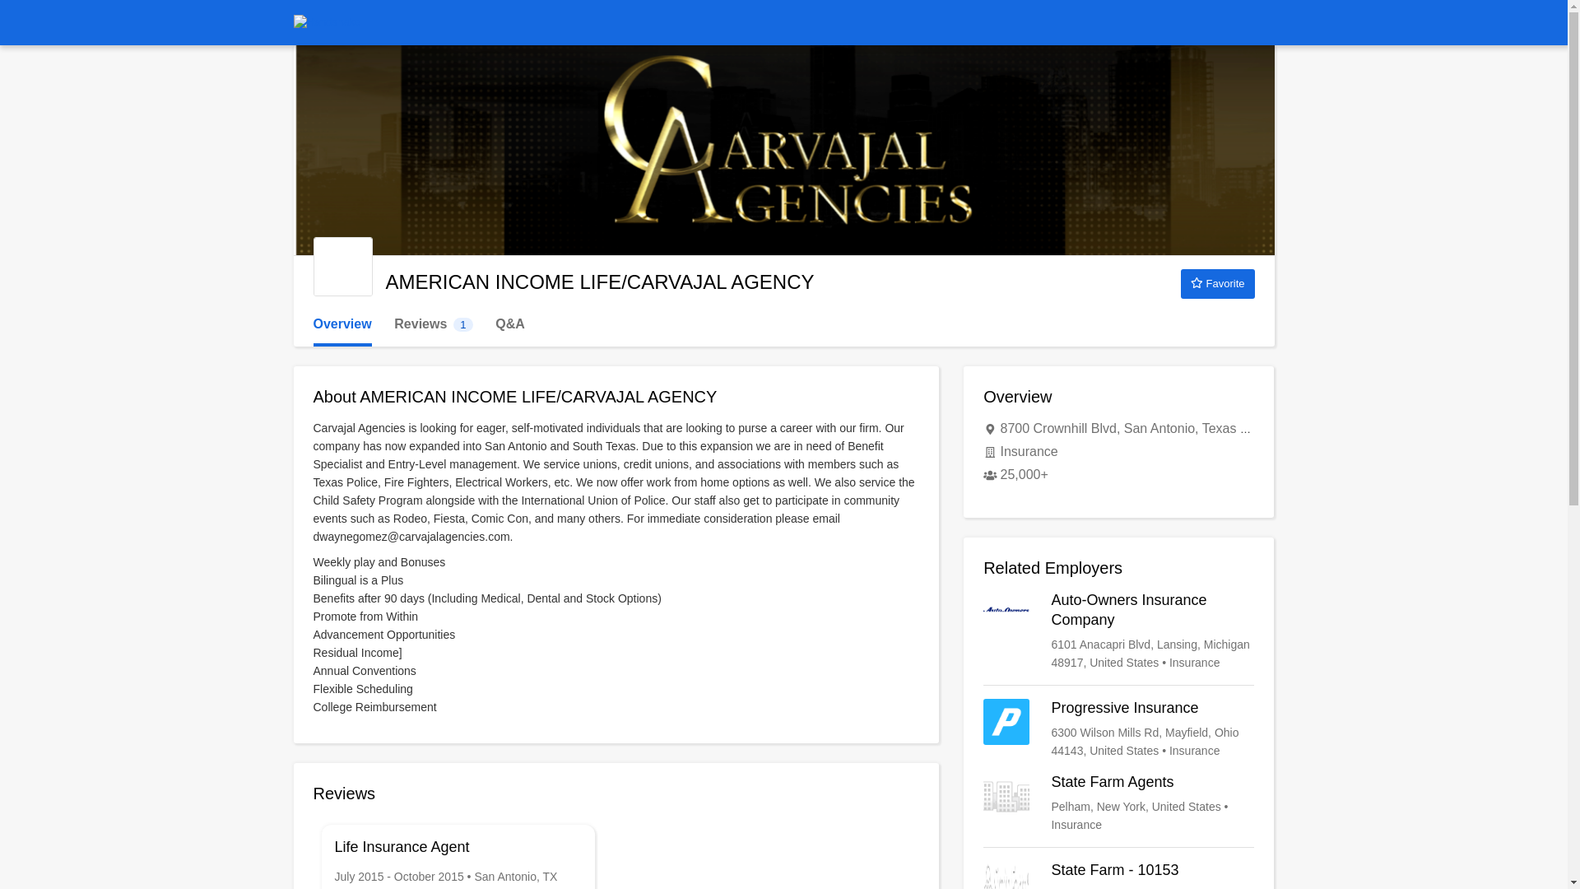 The image size is (1580, 889). Describe the element at coordinates (1217, 283) in the screenshot. I see `State Farm Agents` at that location.